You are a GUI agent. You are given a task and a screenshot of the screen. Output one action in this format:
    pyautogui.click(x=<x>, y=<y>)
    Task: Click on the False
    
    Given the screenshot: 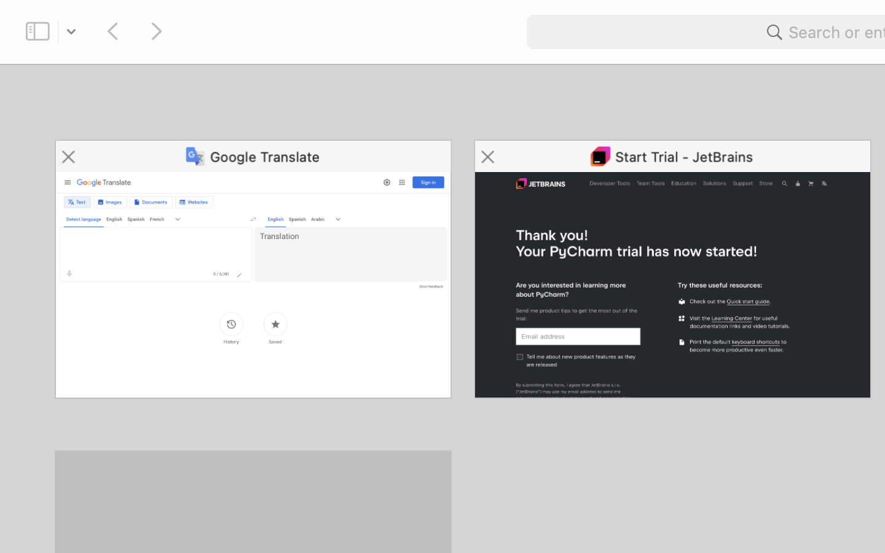 What is the action you would take?
    pyautogui.click(x=663, y=47)
    